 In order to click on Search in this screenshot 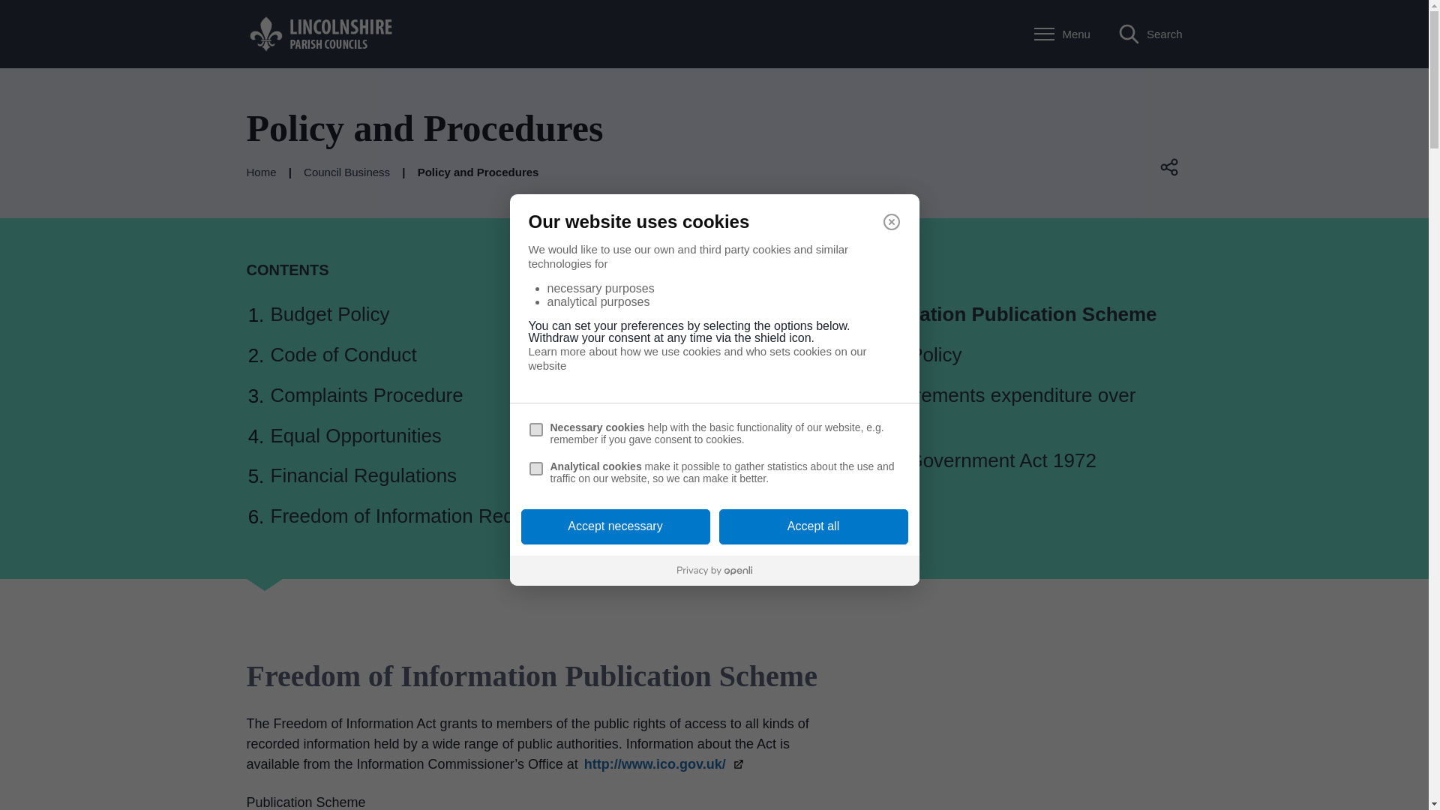, I will do `click(1150, 34)`.